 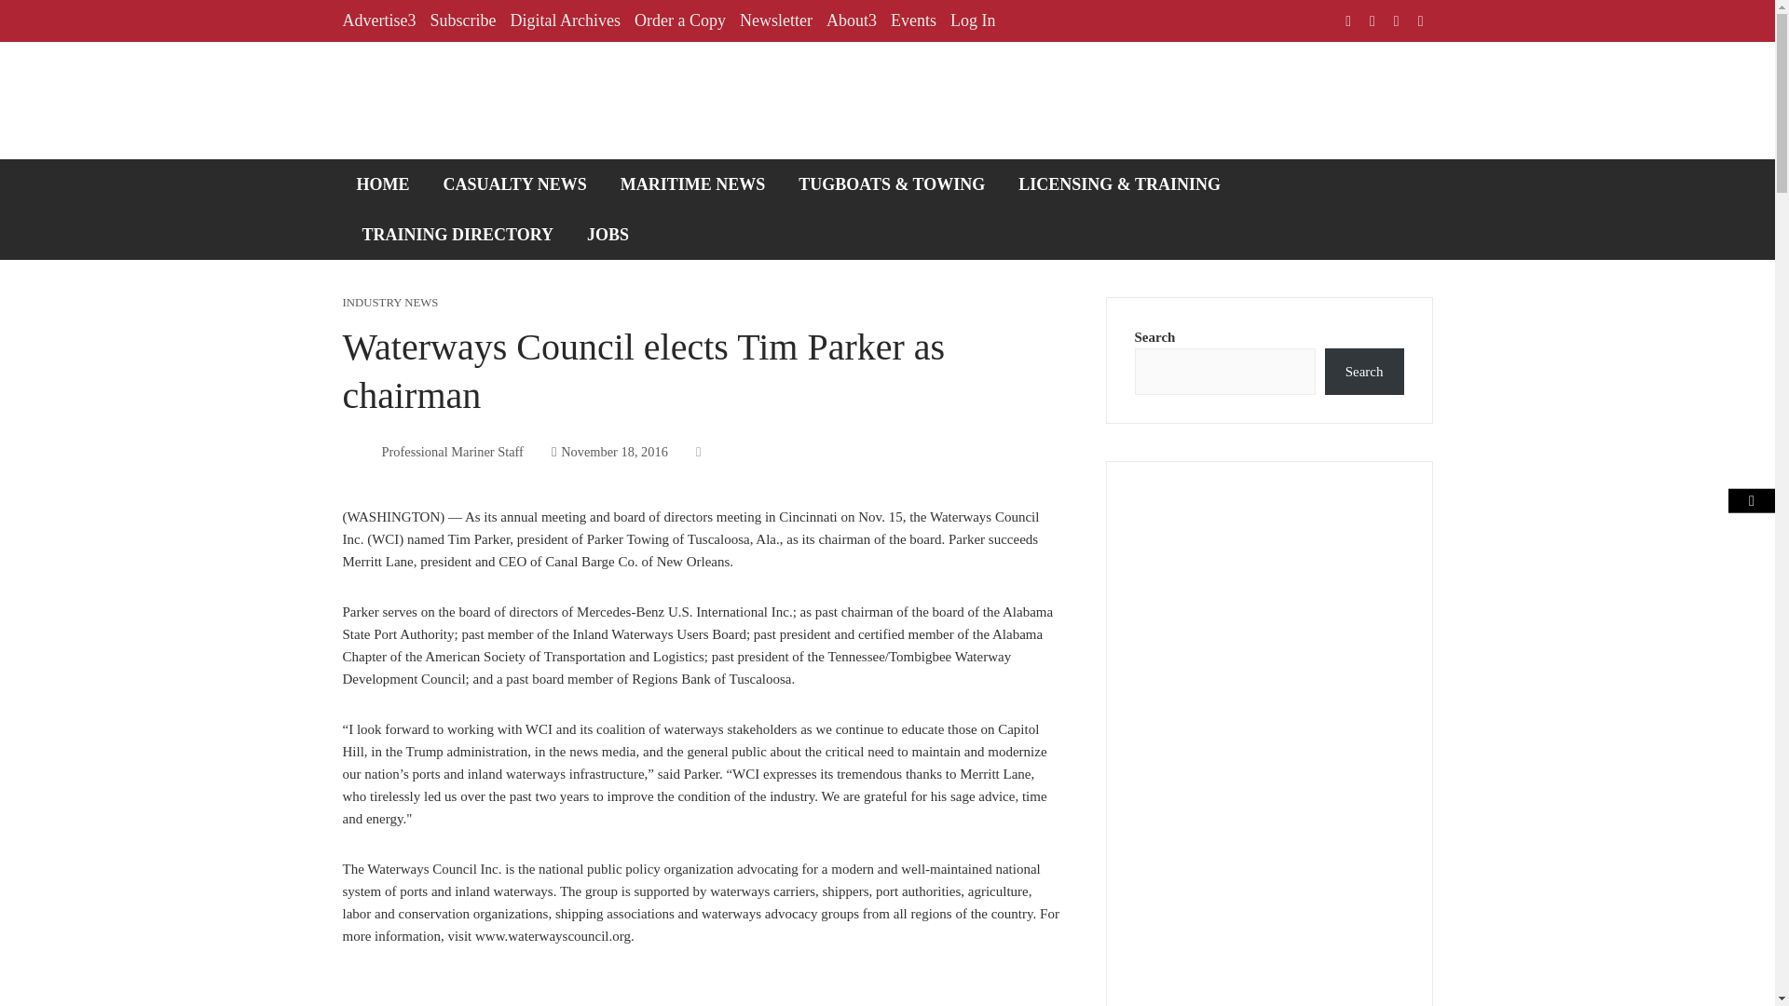 What do you see at coordinates (775, 20) in the screenshot?
I see `Newsletter` at bounding box center [775, 20].